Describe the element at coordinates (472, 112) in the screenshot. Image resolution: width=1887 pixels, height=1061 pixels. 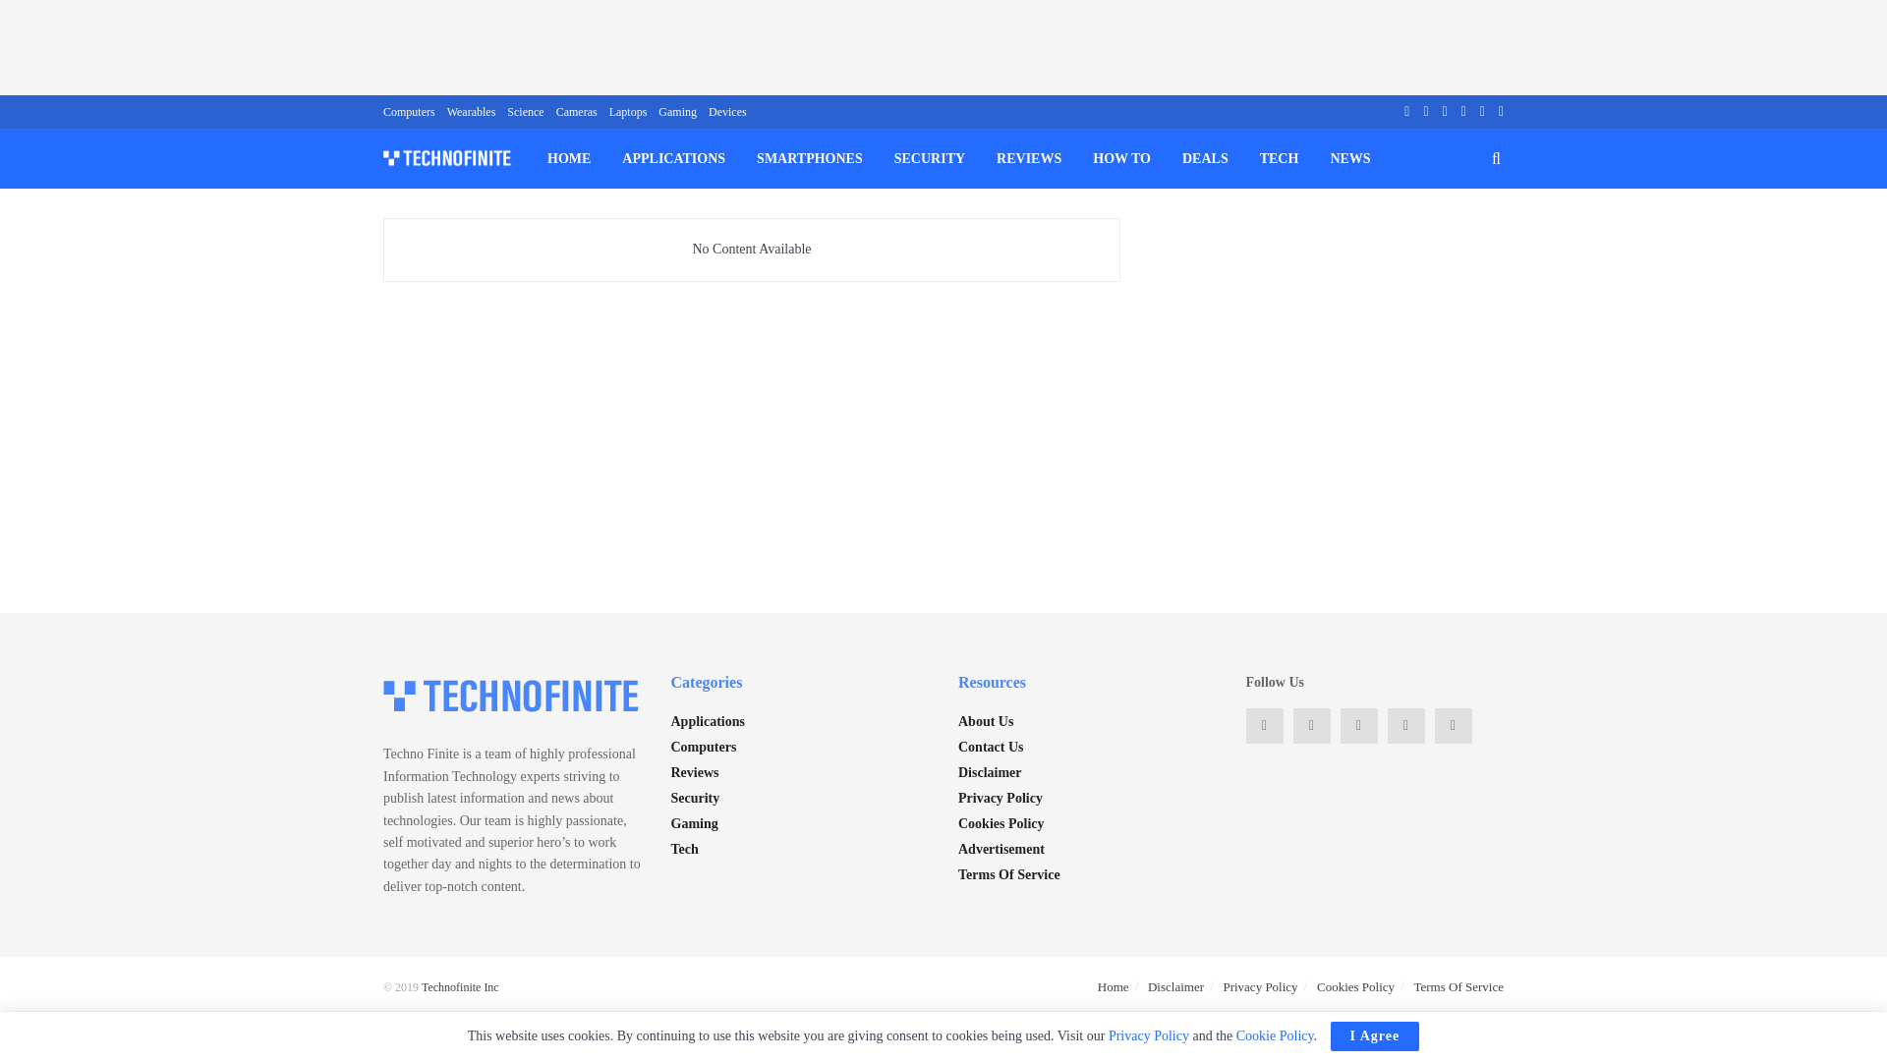
I see `Wearables` at that location.